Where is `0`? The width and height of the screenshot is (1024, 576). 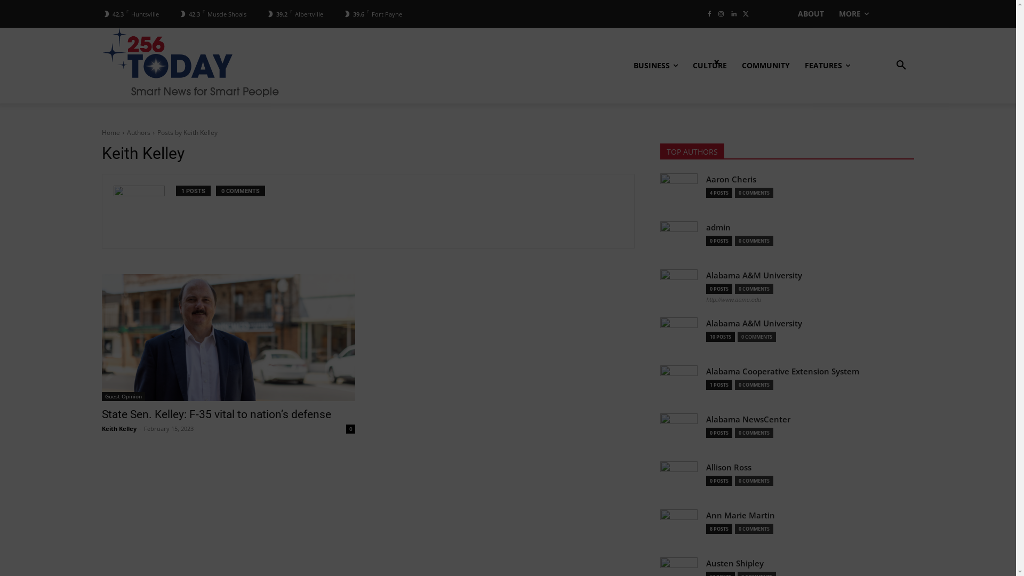 0 is located at coordinates (351, 429).